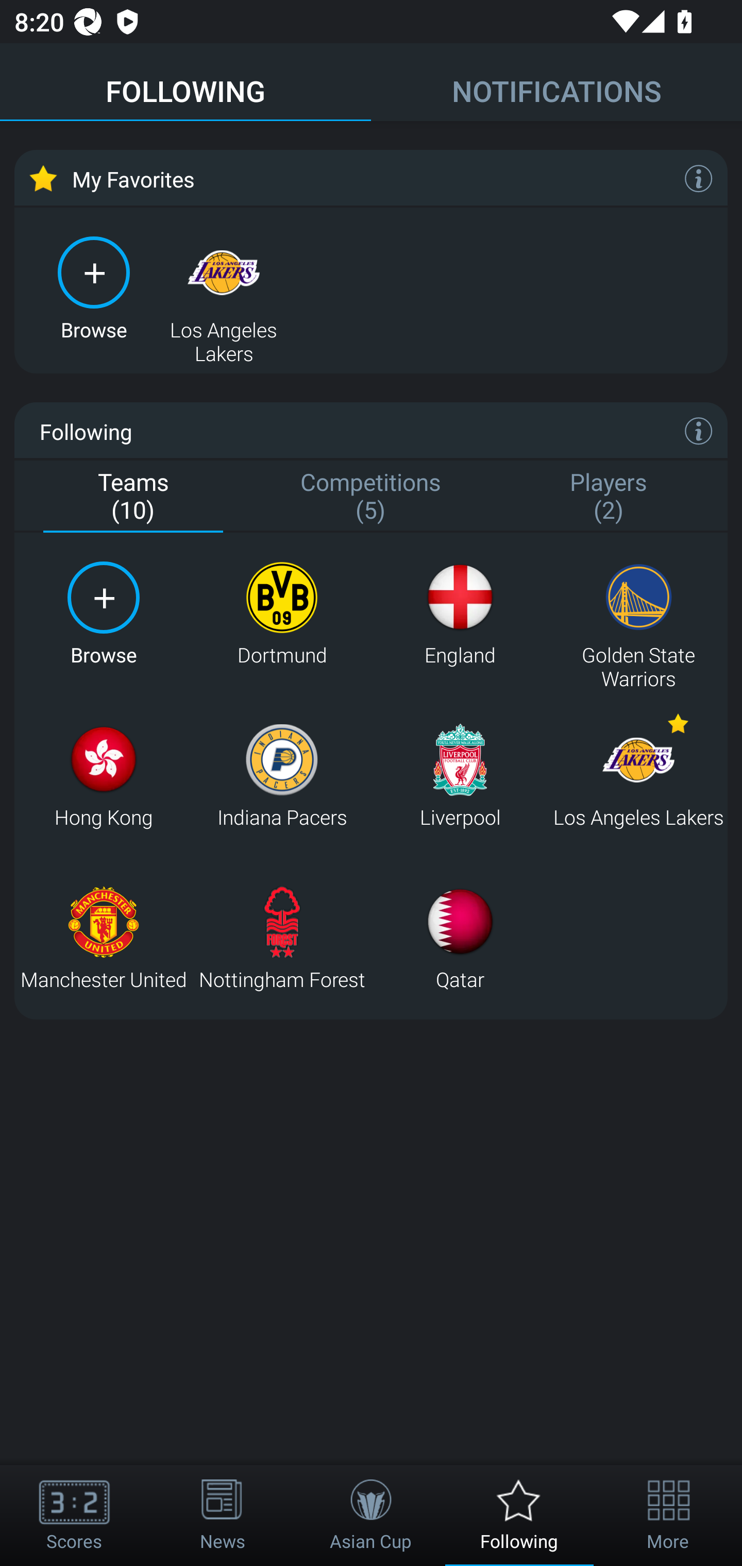 The height and width of the screenshot is (1566, 742). What do you see at coordinates (282, 776) in the screenshot?
I see `Indiana Pacers` at bounding box center [282, 776].